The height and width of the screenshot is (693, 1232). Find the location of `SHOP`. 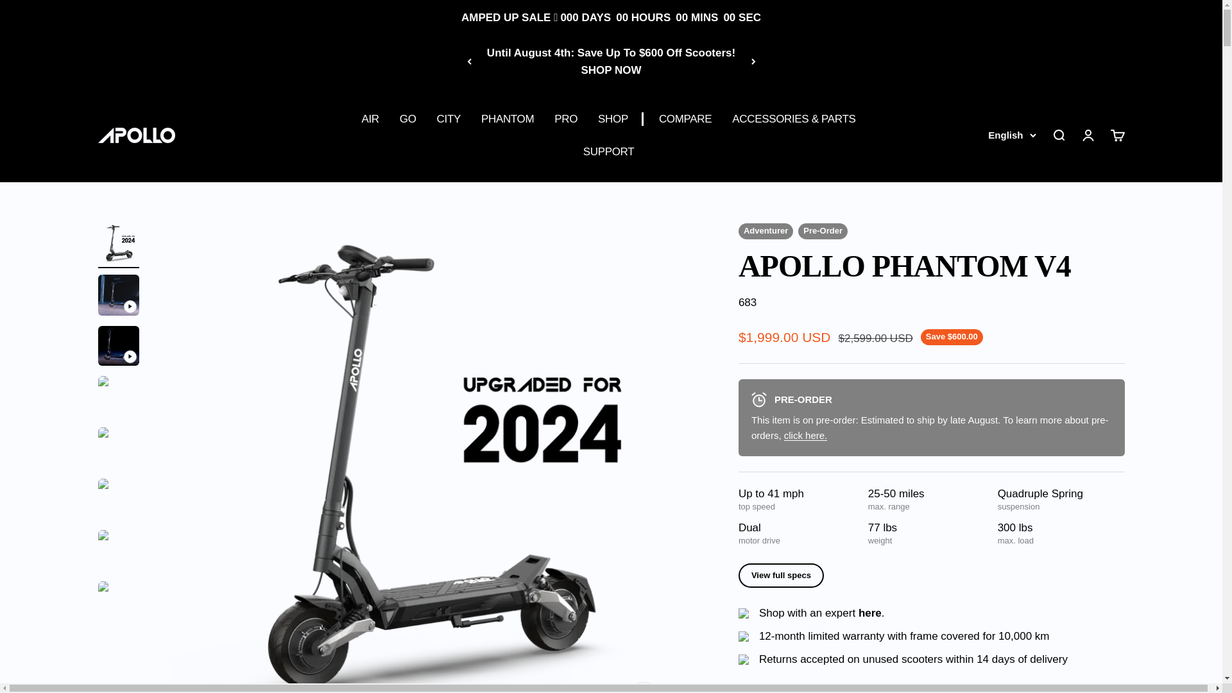

SHOP is located at coordinates (613, 118).